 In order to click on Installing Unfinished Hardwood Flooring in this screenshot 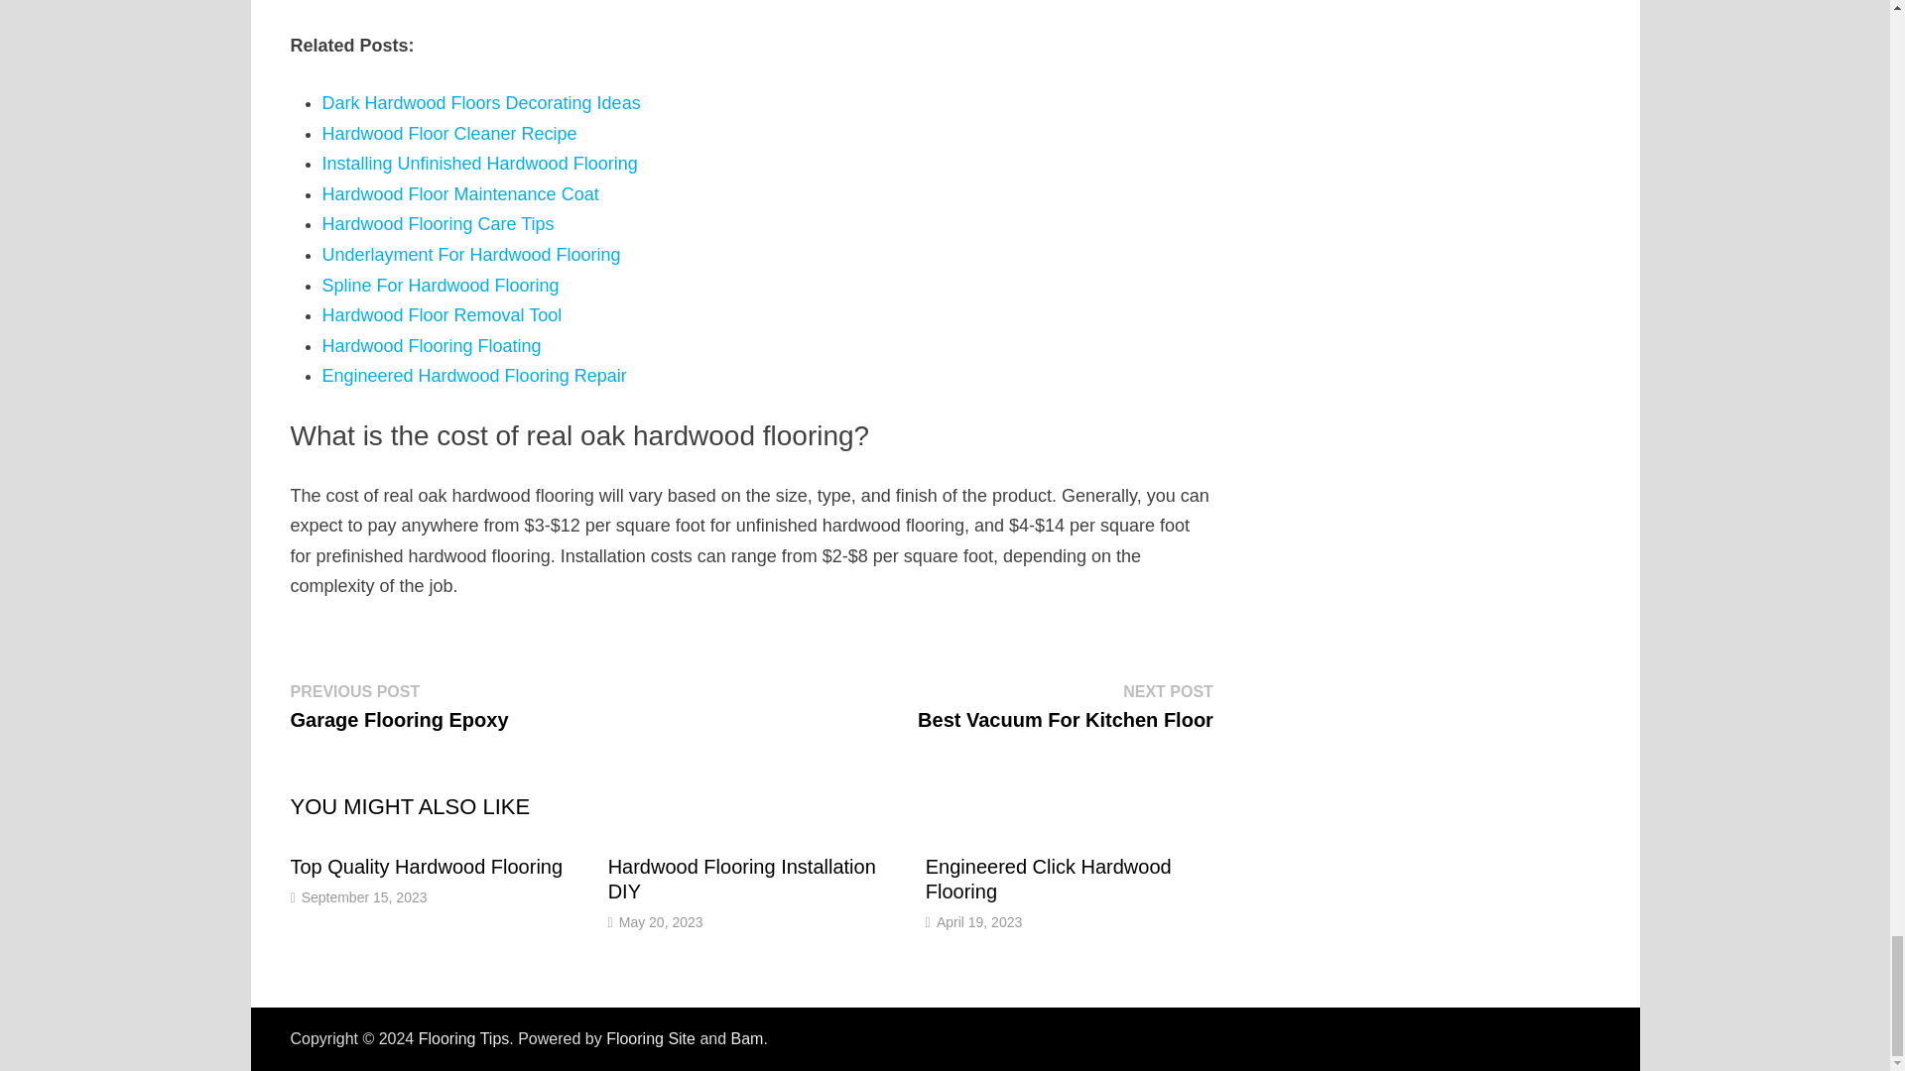, I will do `click(425, 866)`.